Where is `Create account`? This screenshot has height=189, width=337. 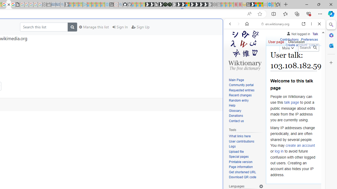
Create account is located at coordinates (296, 45).